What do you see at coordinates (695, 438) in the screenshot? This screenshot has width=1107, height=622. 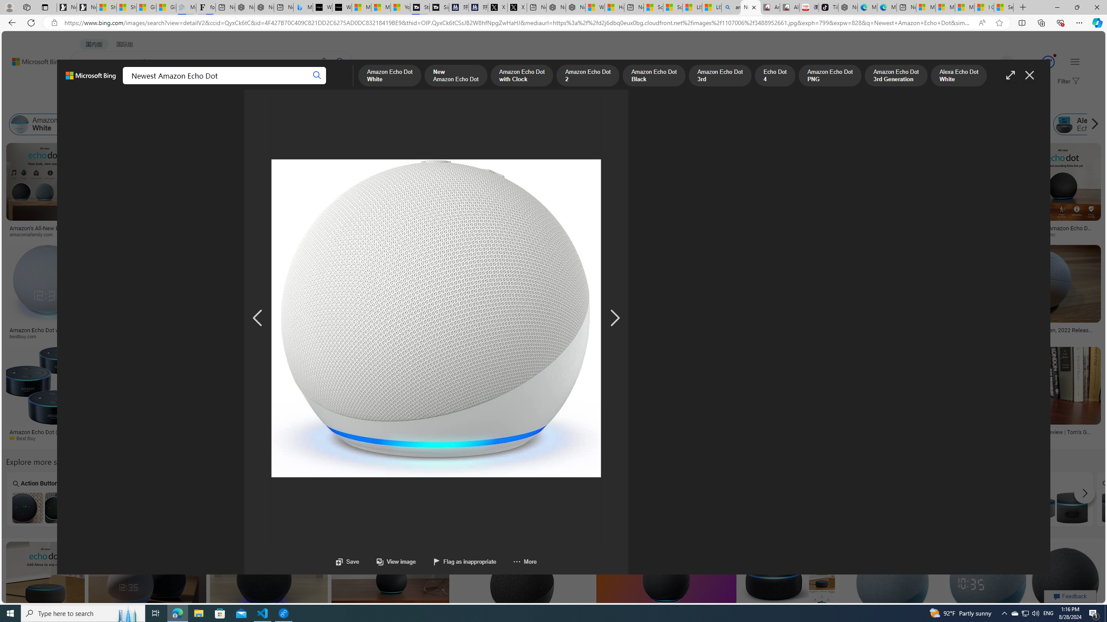 I see `Ausdroid` at bounding box center [695, 438].